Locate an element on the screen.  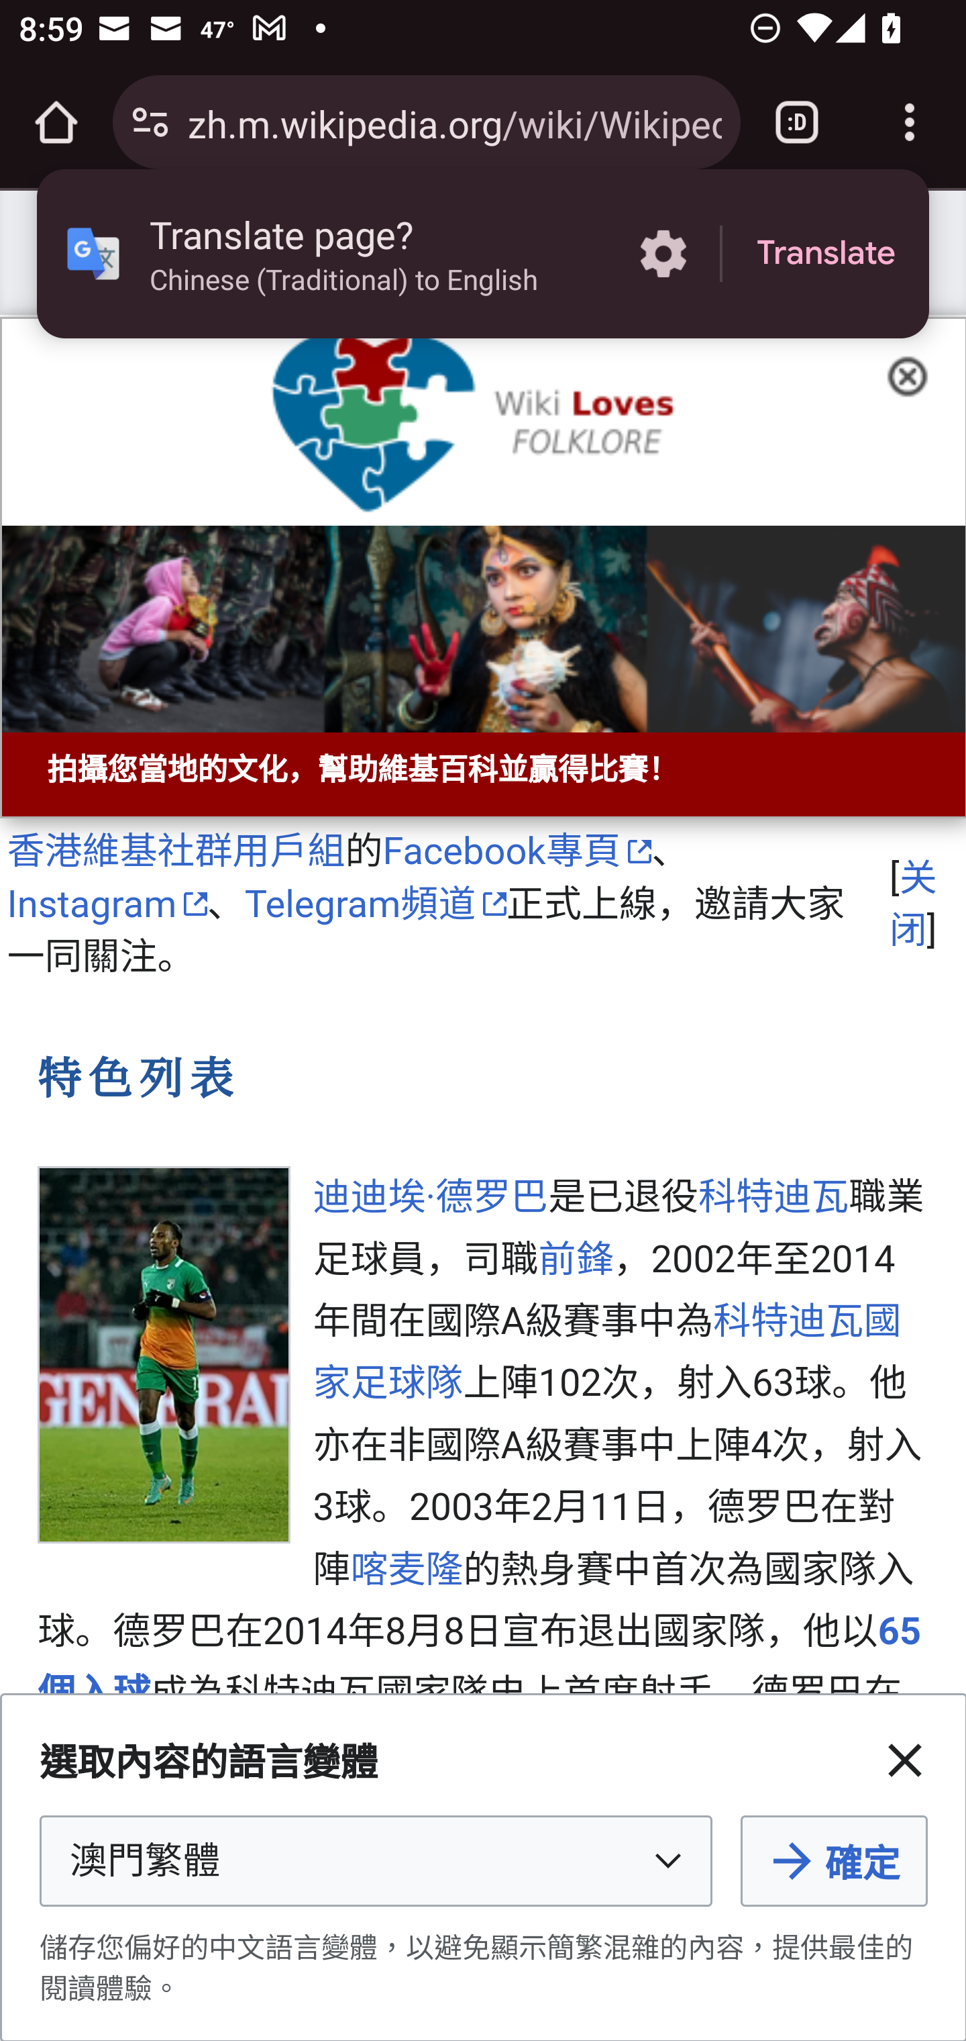
zh.m.wikipedia.org/wiki/Wikipedia:首页 is located at coordinates (454, 121).